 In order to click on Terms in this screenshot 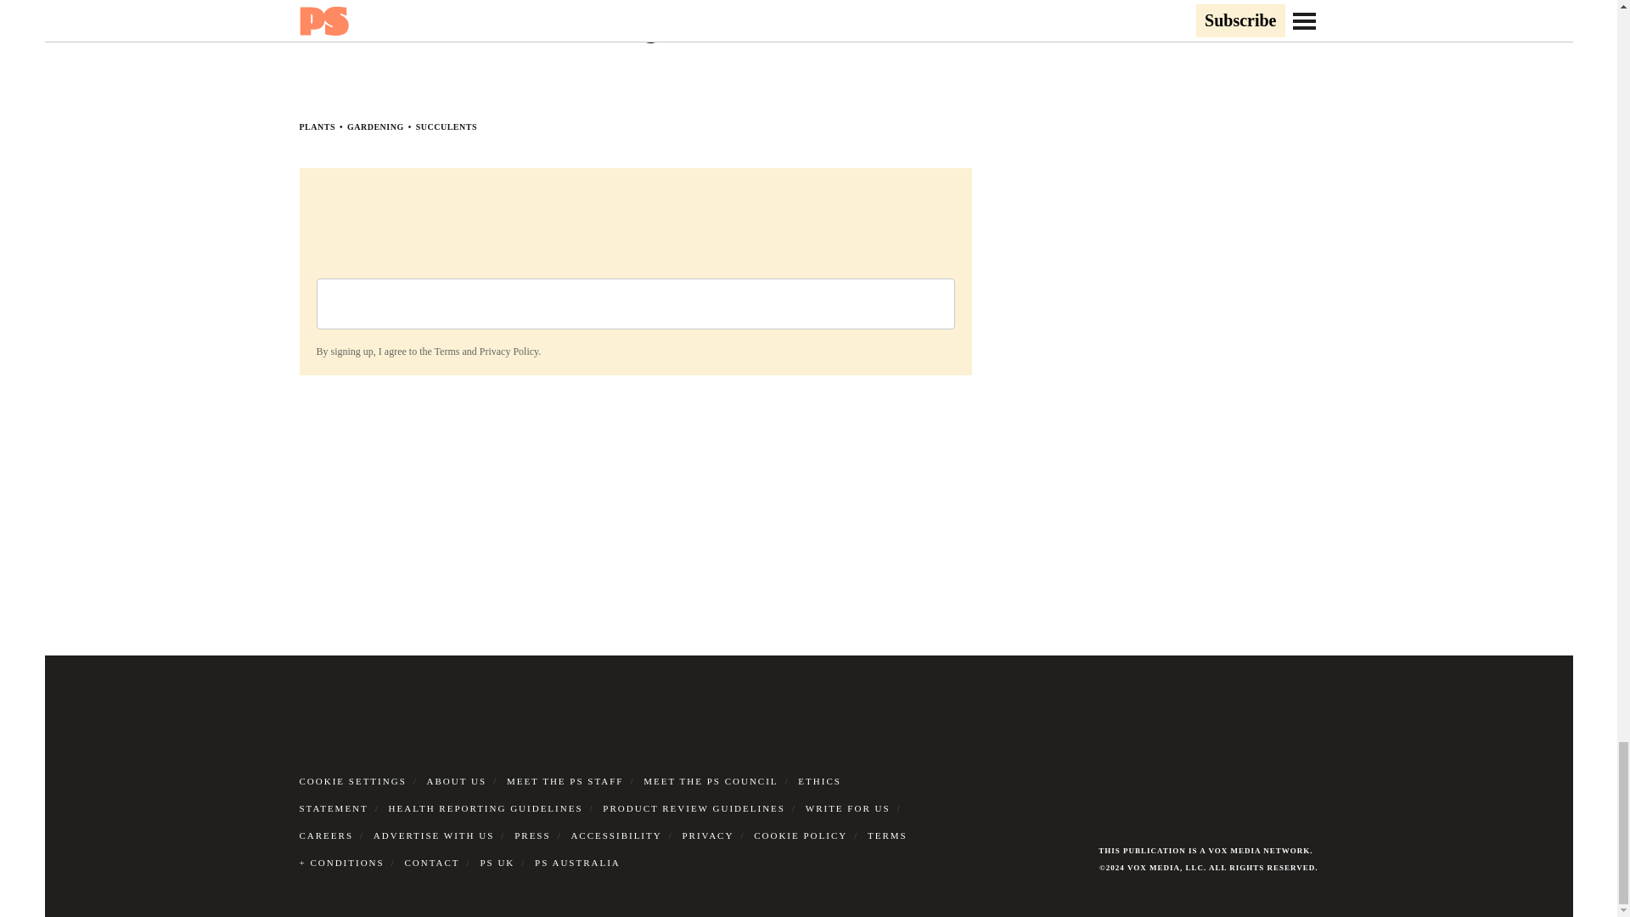, I will do `click(447, 352)`.